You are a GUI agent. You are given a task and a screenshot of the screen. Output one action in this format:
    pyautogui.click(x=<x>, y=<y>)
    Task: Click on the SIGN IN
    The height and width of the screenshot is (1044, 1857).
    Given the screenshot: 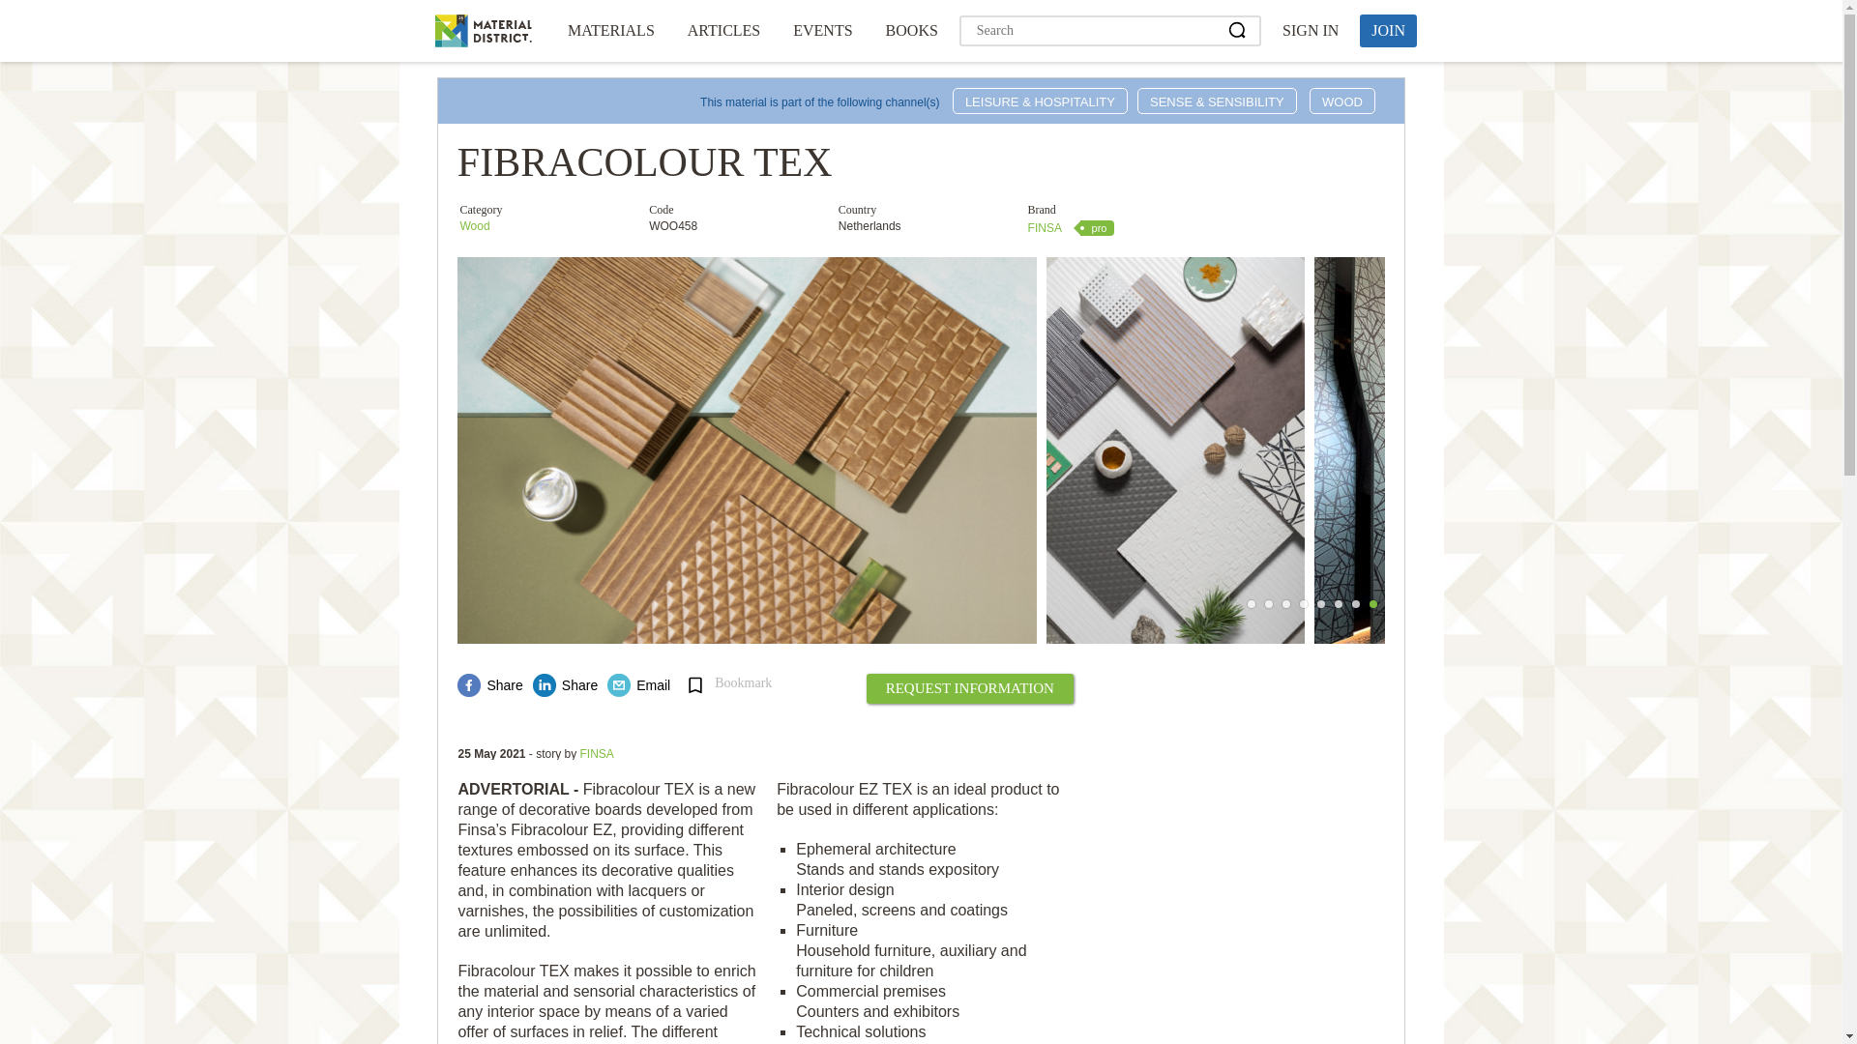 What is the action you would take?
    pyautogui.click(x=1310, y=31)
    